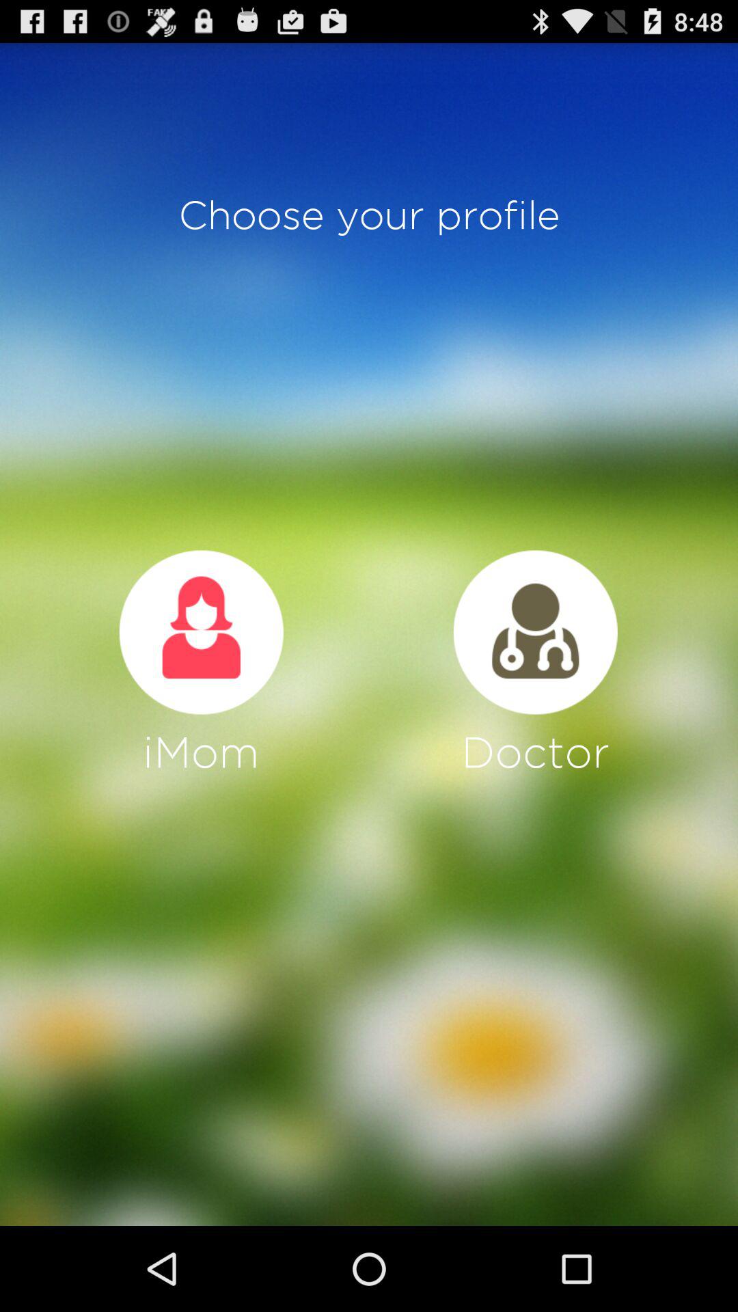  Describe the element at coordinates (201, 632) in the screenshot. I see `choose profile` at that location.